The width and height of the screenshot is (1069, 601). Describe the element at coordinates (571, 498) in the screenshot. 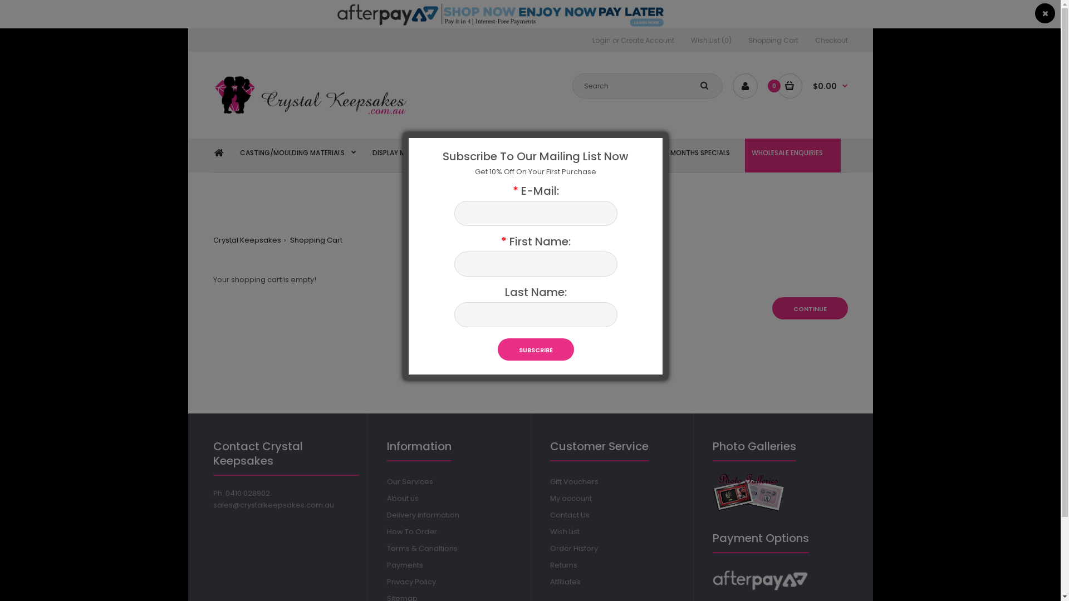

I see `My account` at that location.